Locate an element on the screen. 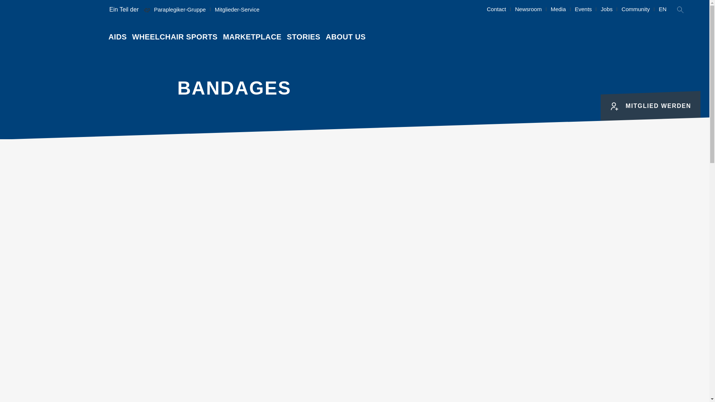 The height and width of the screenshot is (402, 715). Mitglieder-Service is located at coordinates (237, 9).